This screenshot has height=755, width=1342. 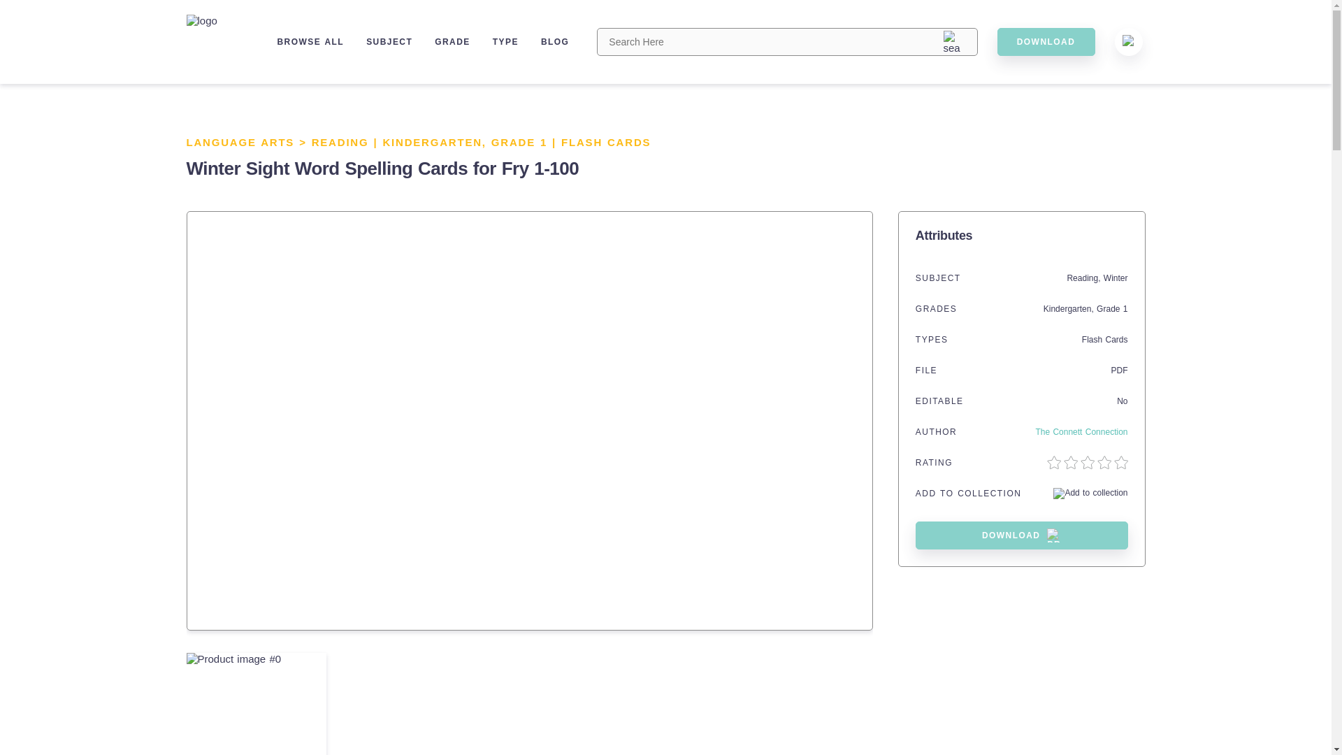 What do you see at coordinates (1116, 278) in the screenshot?
I see `Winter` at bounding box center [1116, 278].